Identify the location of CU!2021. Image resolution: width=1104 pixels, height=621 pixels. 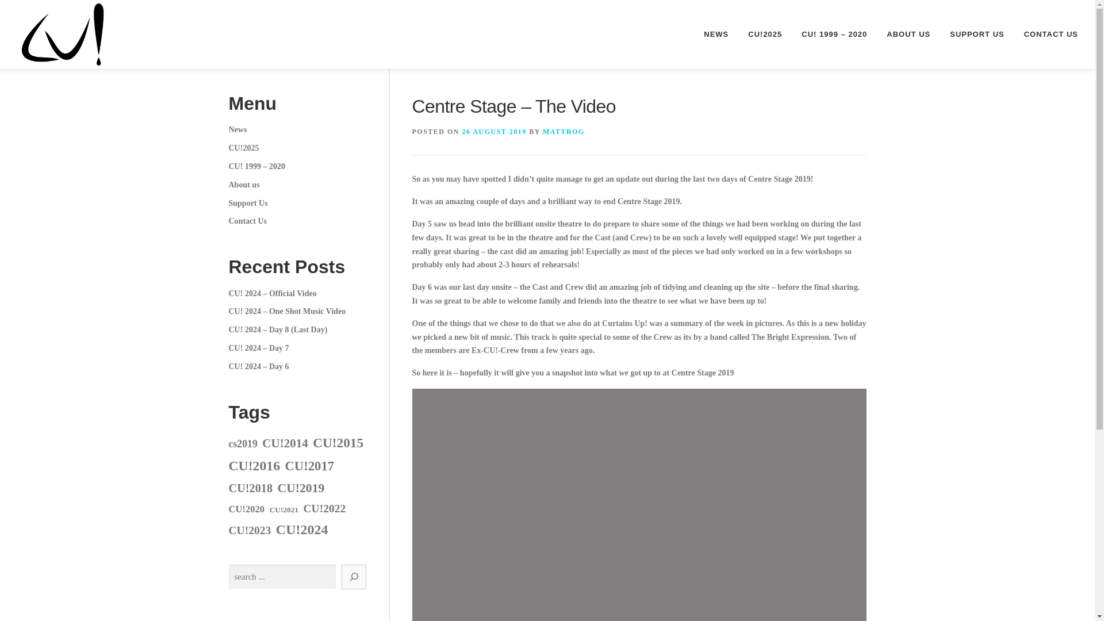
(283, 509).